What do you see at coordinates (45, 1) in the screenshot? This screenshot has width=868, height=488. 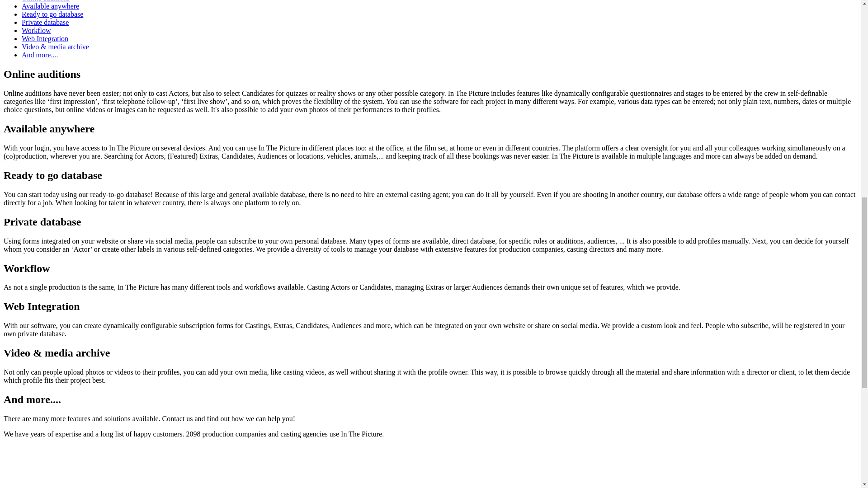 I see `Online auditions` at bounding box center [45, 1].